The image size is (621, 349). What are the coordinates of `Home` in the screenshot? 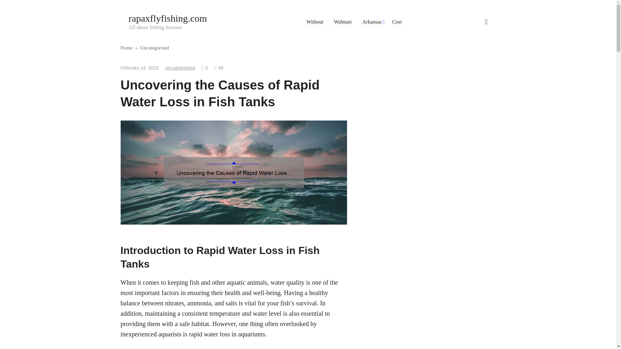 It's located at (126, 48).